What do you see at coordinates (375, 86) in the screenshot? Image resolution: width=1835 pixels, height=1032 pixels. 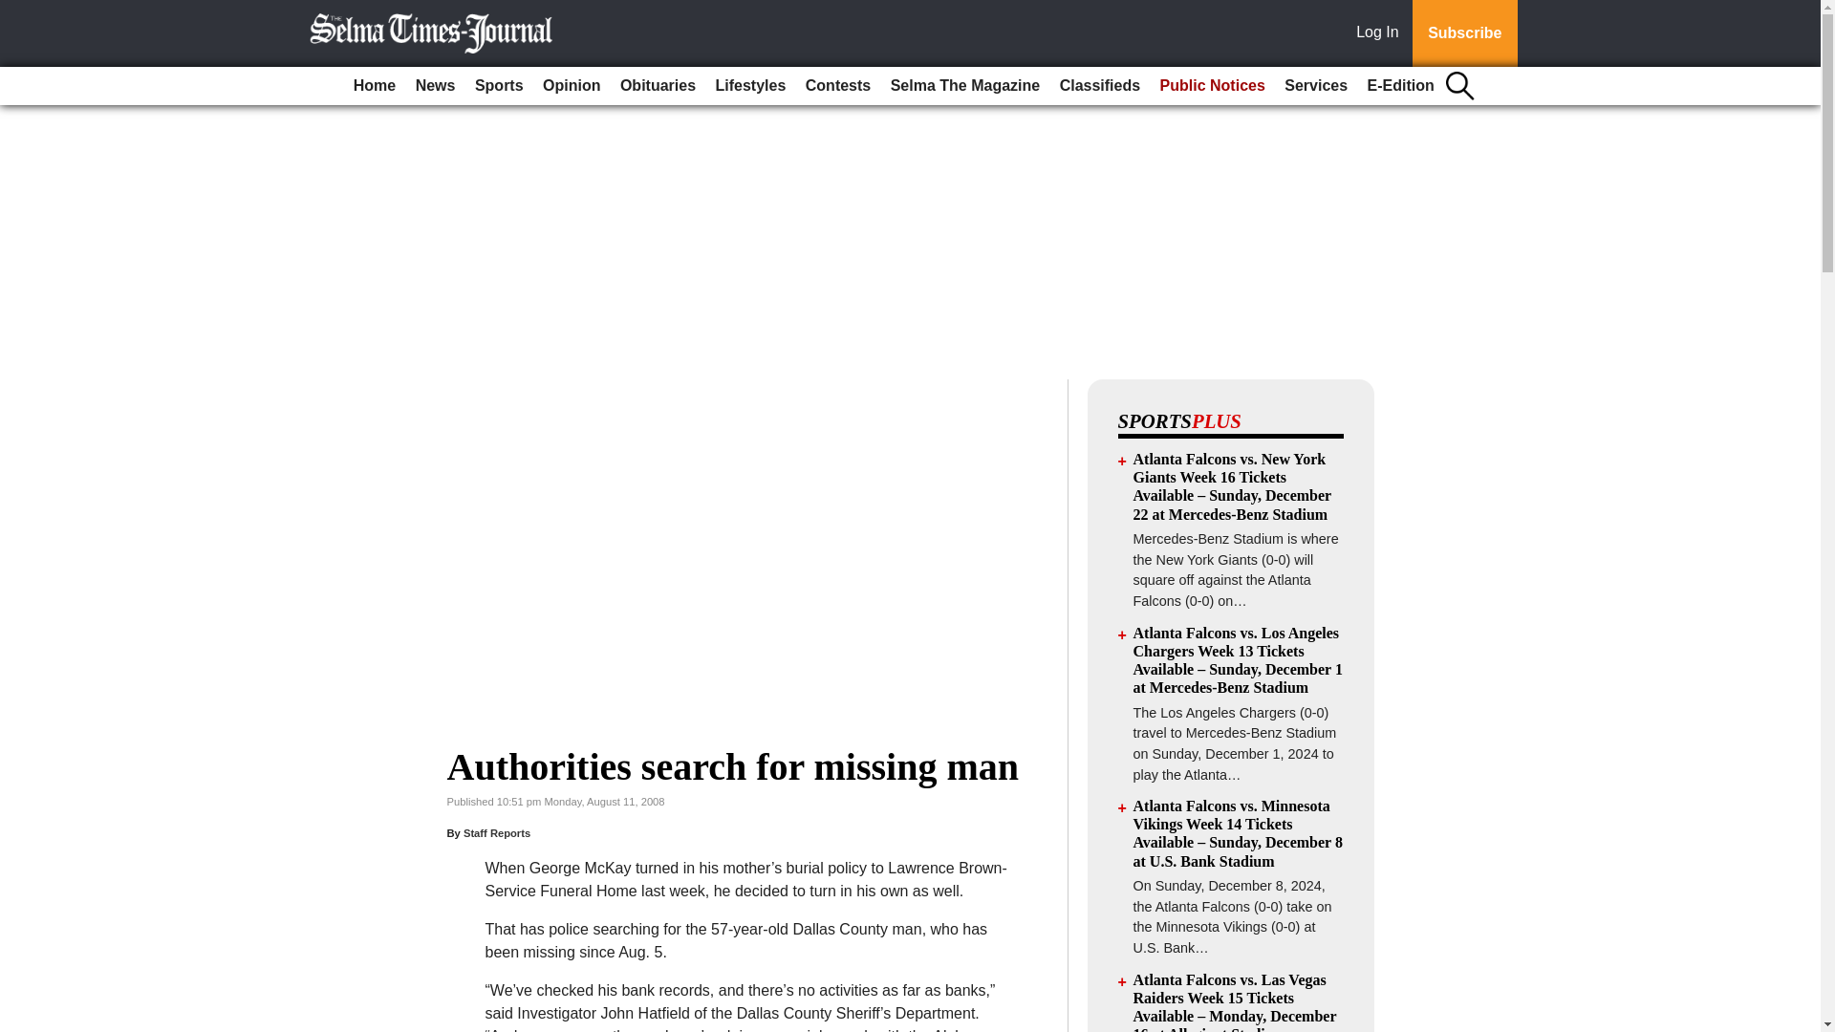 I see `Home` at bounding box center [375, 86].